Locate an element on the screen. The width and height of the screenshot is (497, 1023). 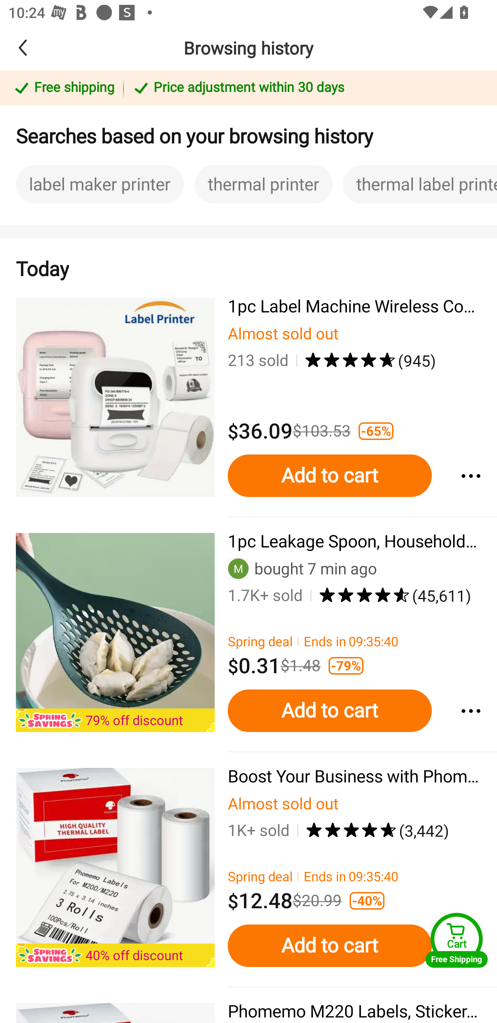
Free shipping is located at coordinates (64, 88).